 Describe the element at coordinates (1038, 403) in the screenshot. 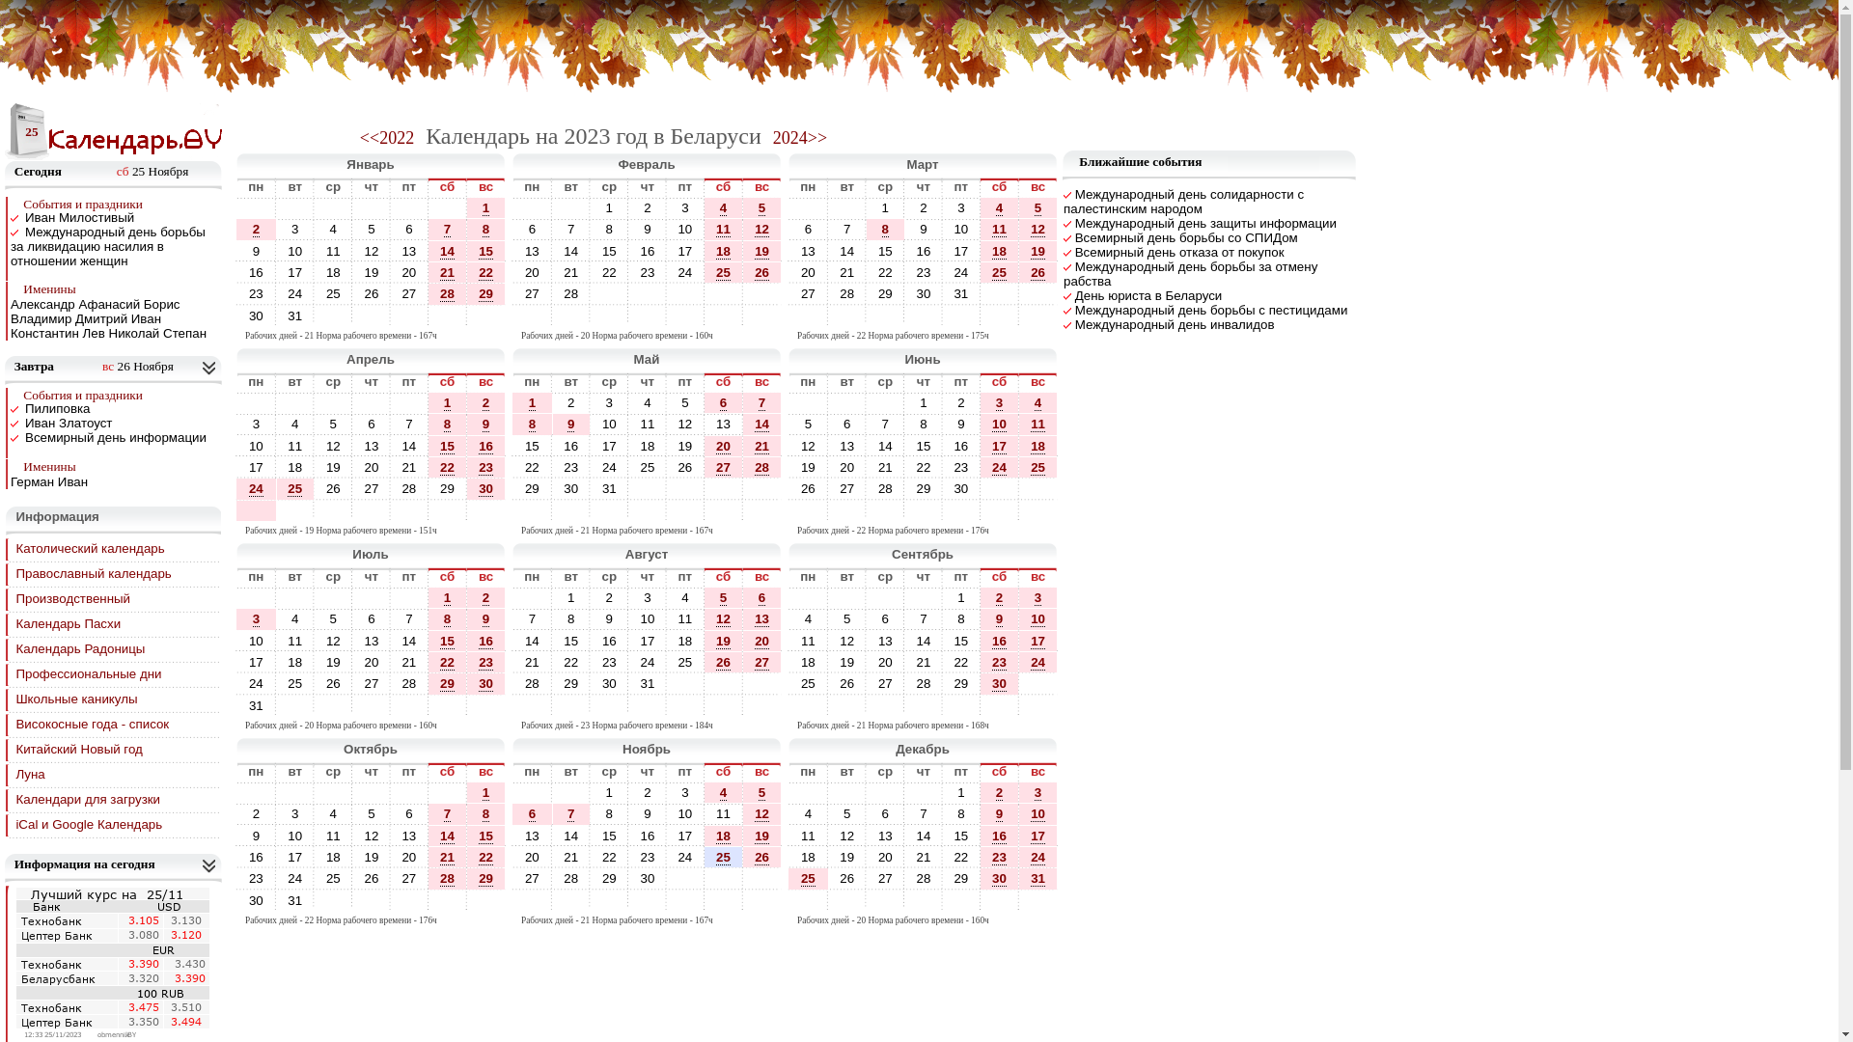

I see `4` at that location.